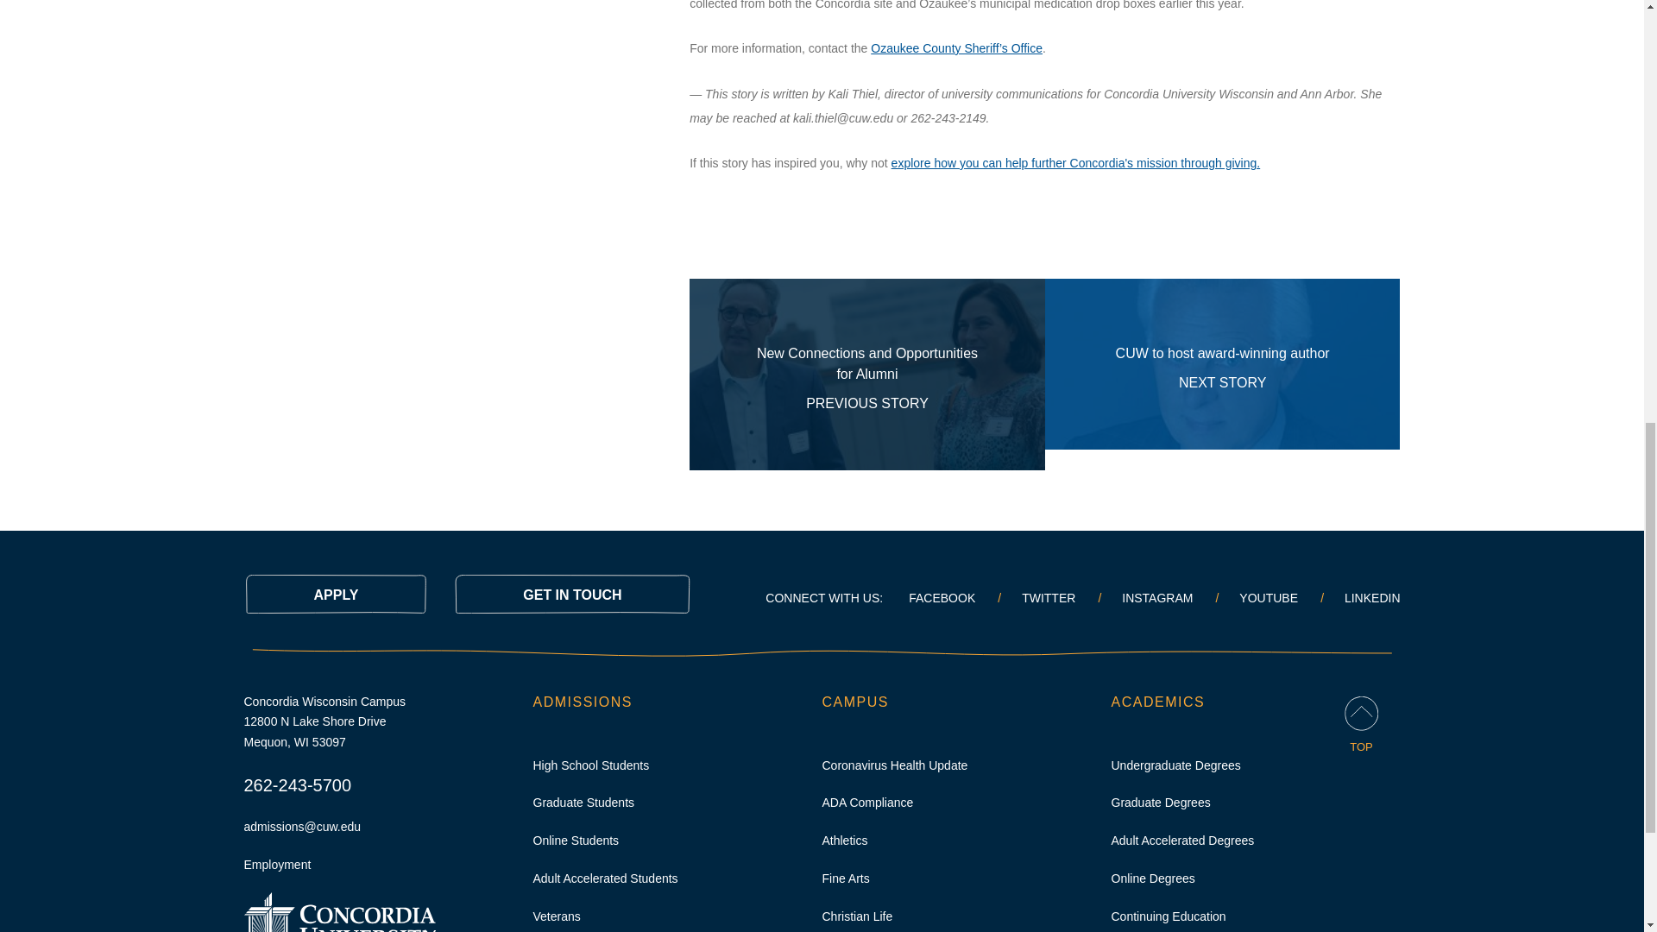 Image resolution: width=1657 pixels, height=932 pixels. What do you see at coordinates (866, 375) in the screenshot?
I see `TOP` at bounding box center [866, 375].